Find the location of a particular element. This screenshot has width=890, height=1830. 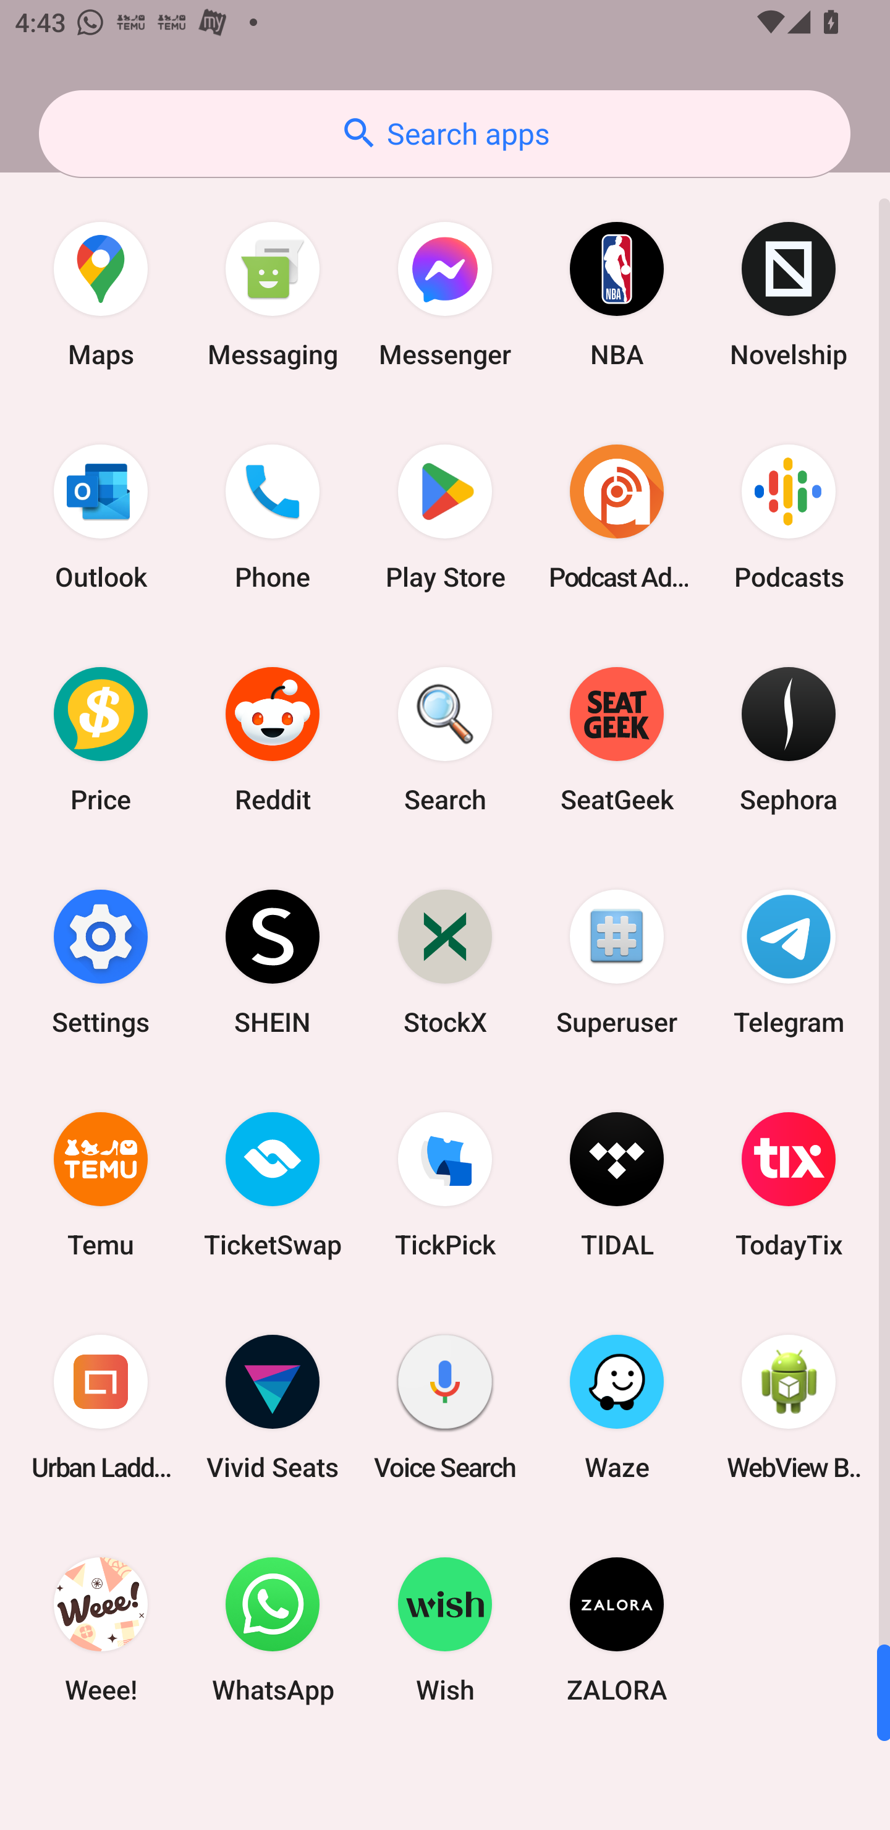

Reddit is located at coordinates (273, 739).